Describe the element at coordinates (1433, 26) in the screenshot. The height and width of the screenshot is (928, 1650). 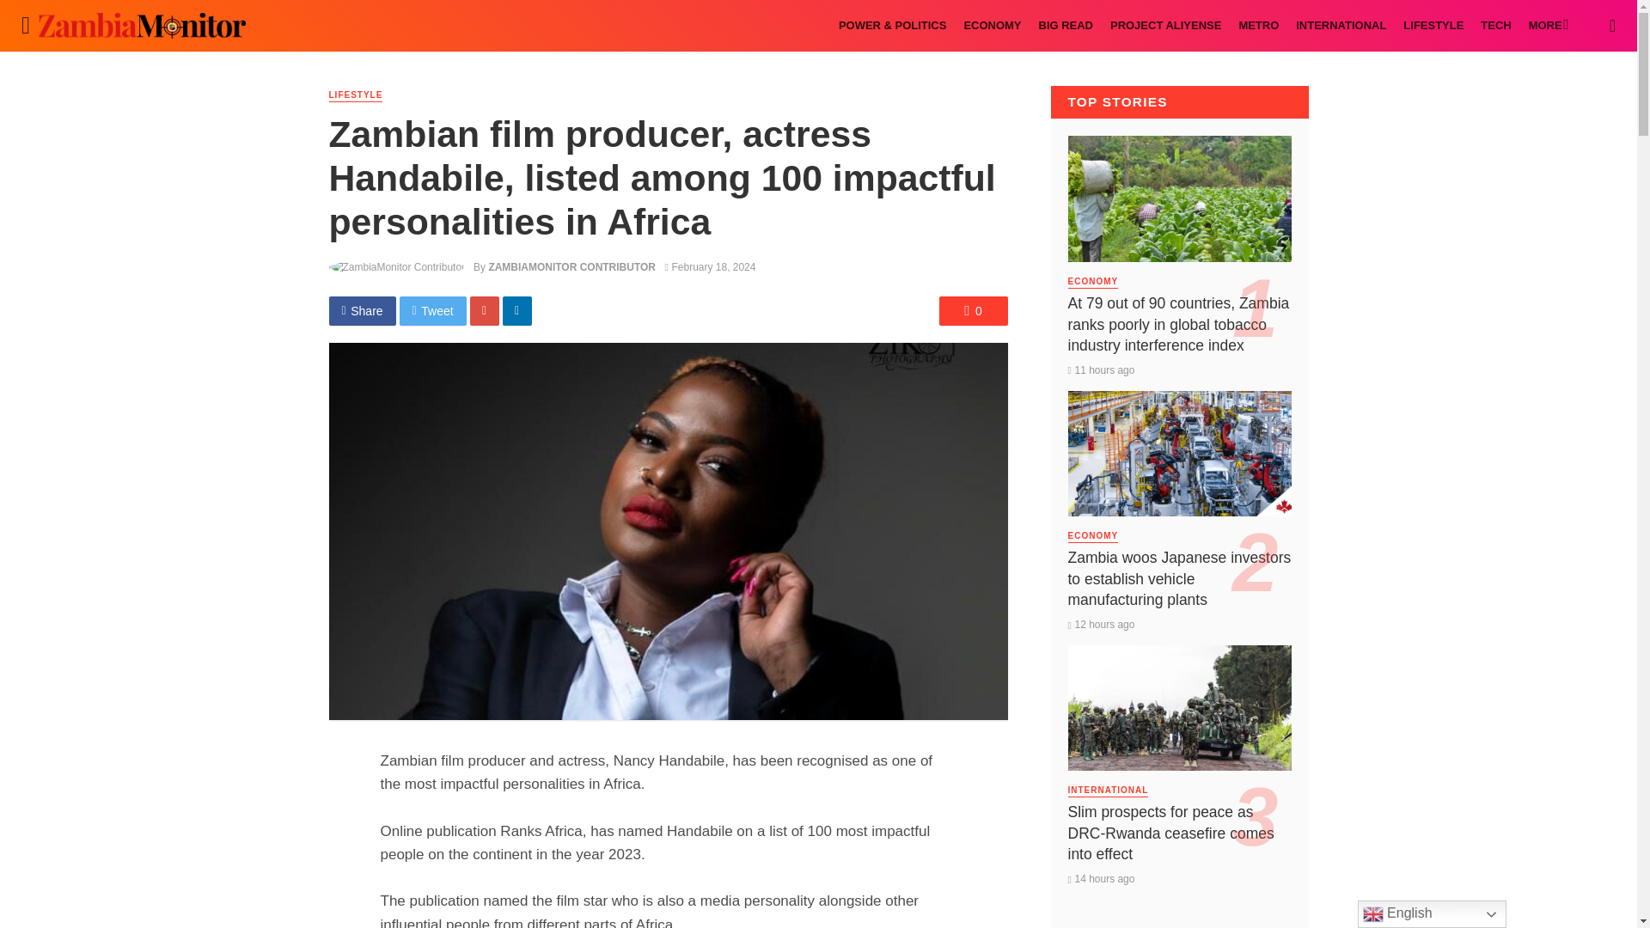
I see `LIFESTYLE` at that location.